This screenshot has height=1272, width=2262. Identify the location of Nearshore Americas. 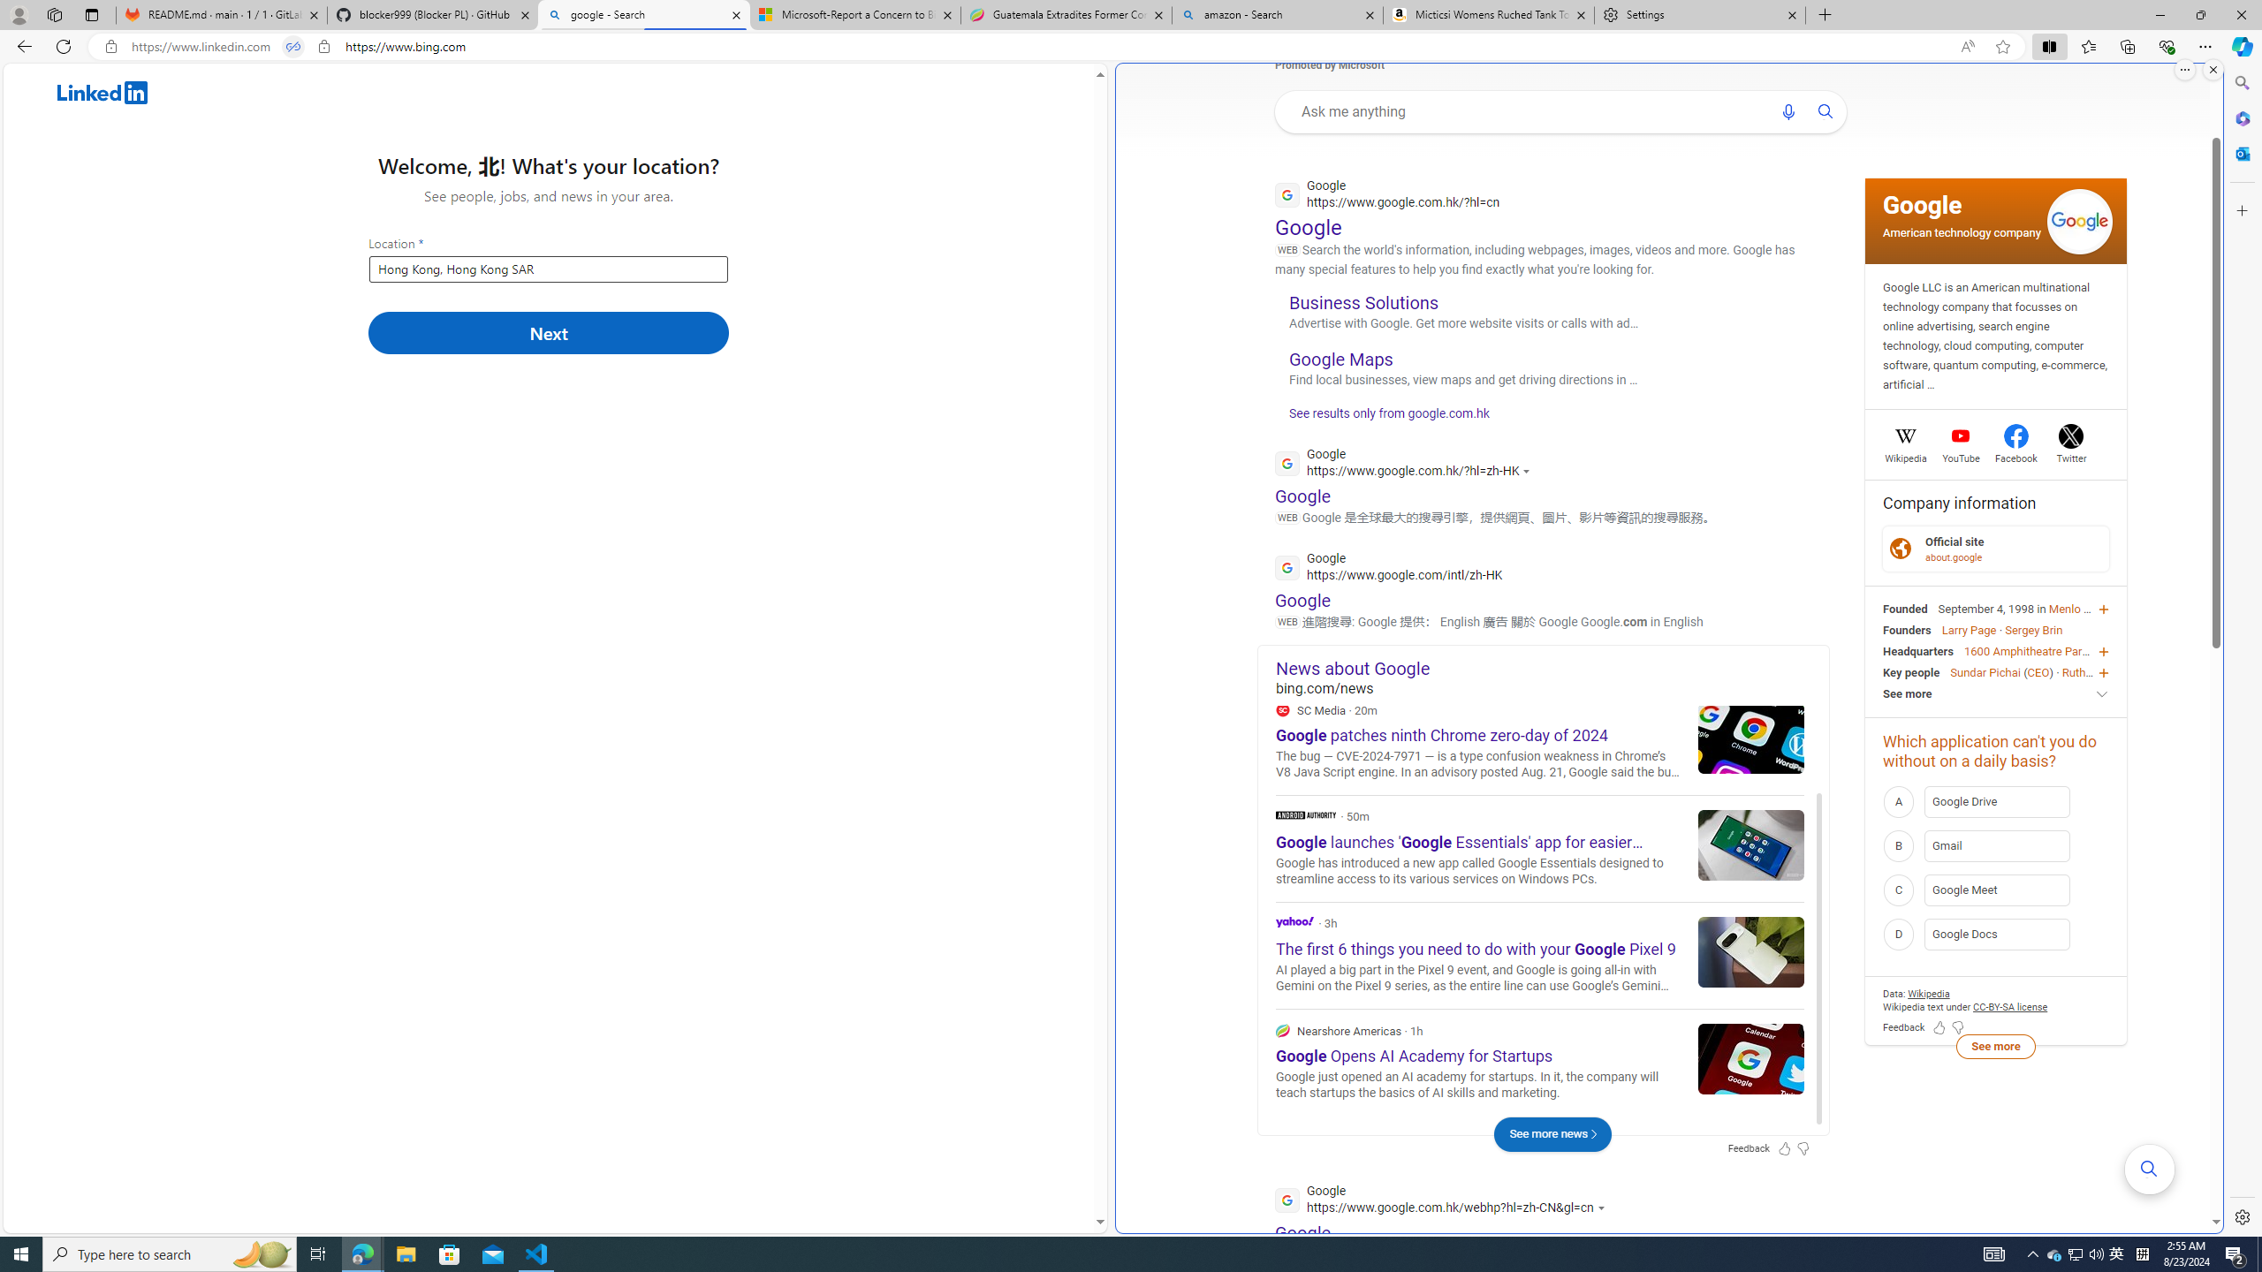
(1282, 1030).